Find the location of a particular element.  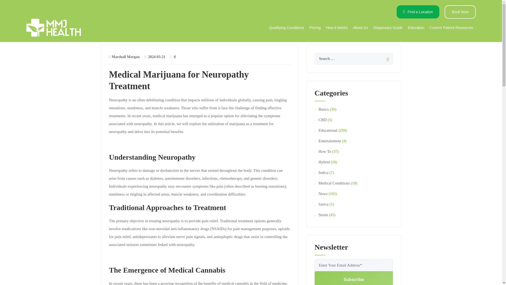

About Us is located at coordinates (361, 27).